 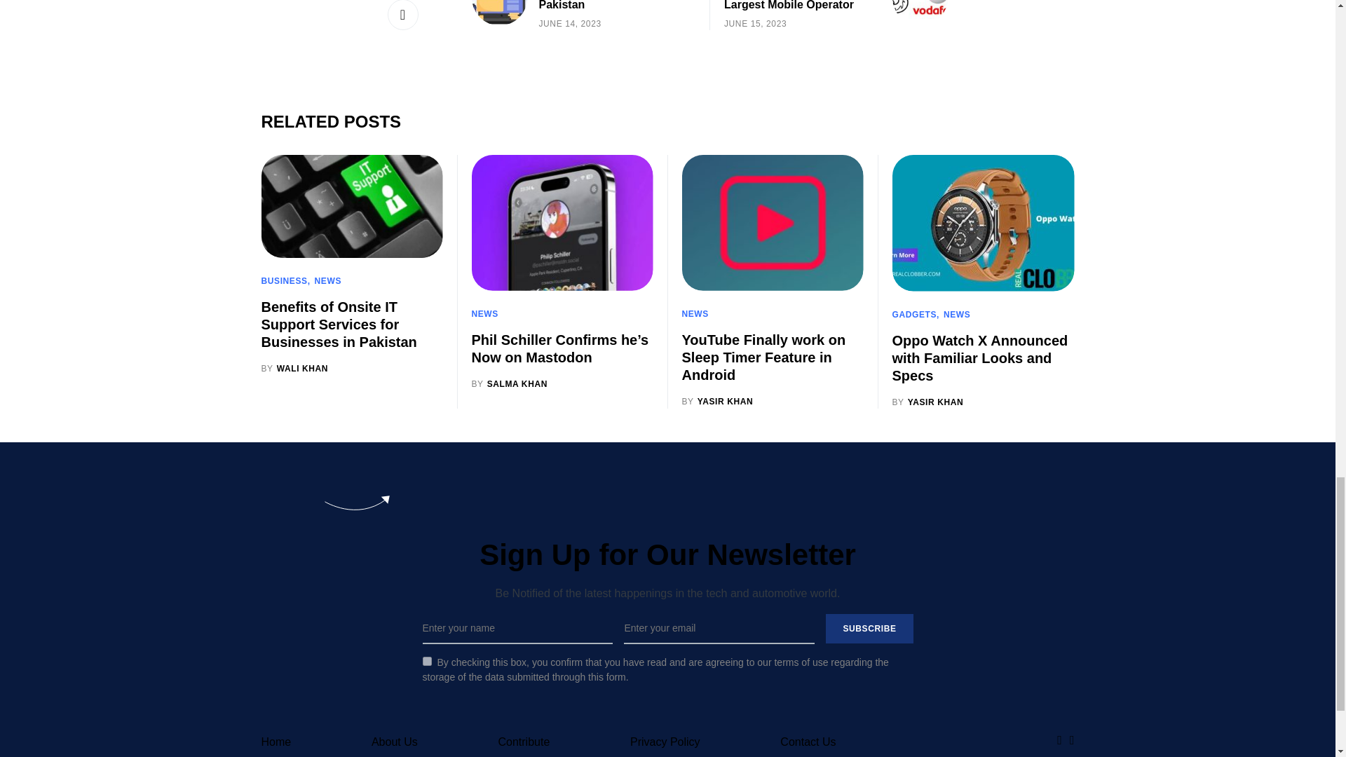 What do you see at coordinates (716, 401) in the screenshot?
I see `View all posts by Yasir Khan` at bounding box center [716, 401].